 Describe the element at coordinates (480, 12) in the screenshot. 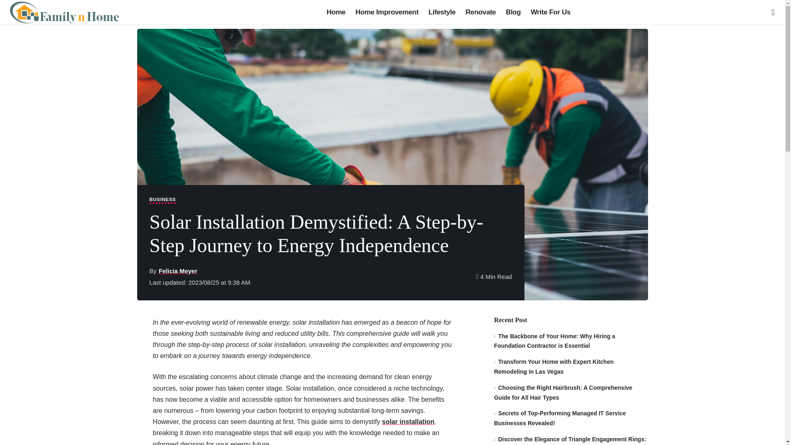

I see `Renovate` at that location.